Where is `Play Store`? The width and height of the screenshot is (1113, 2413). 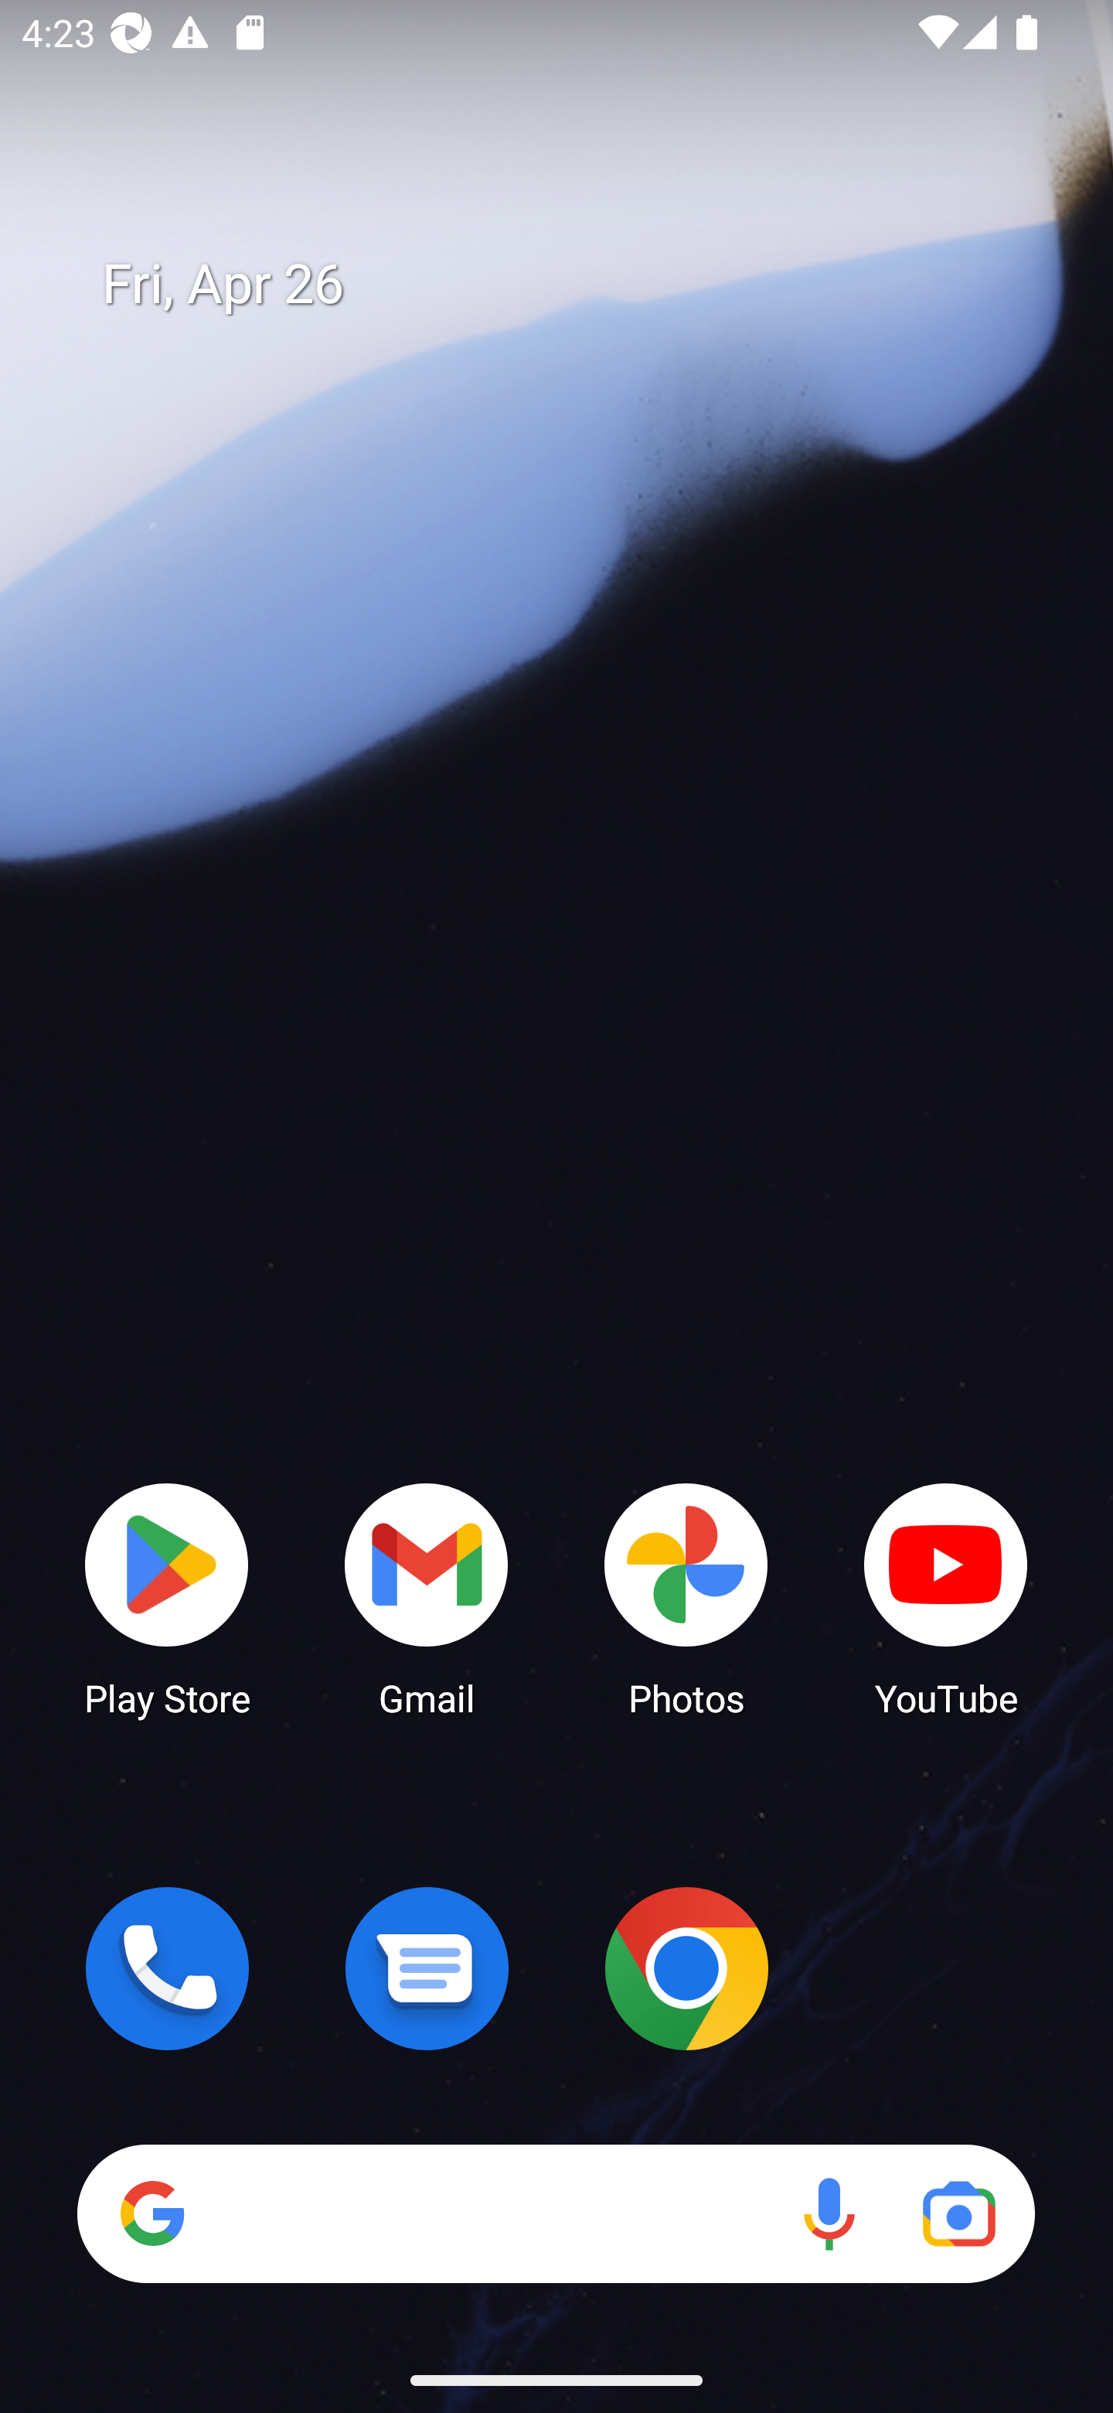
Play Store is located at coordinates (167, 1598).